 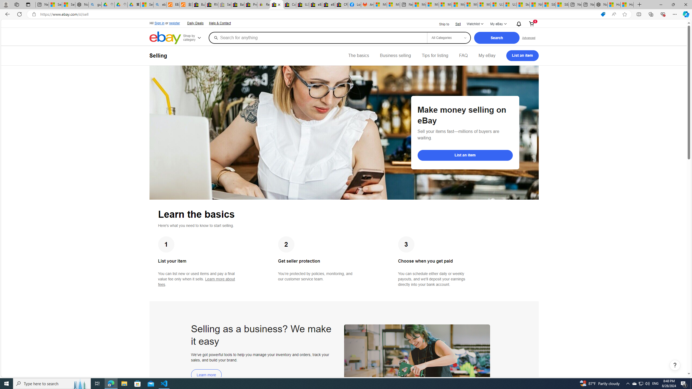 I want to click on Ship to, so click(x=441, y=24).